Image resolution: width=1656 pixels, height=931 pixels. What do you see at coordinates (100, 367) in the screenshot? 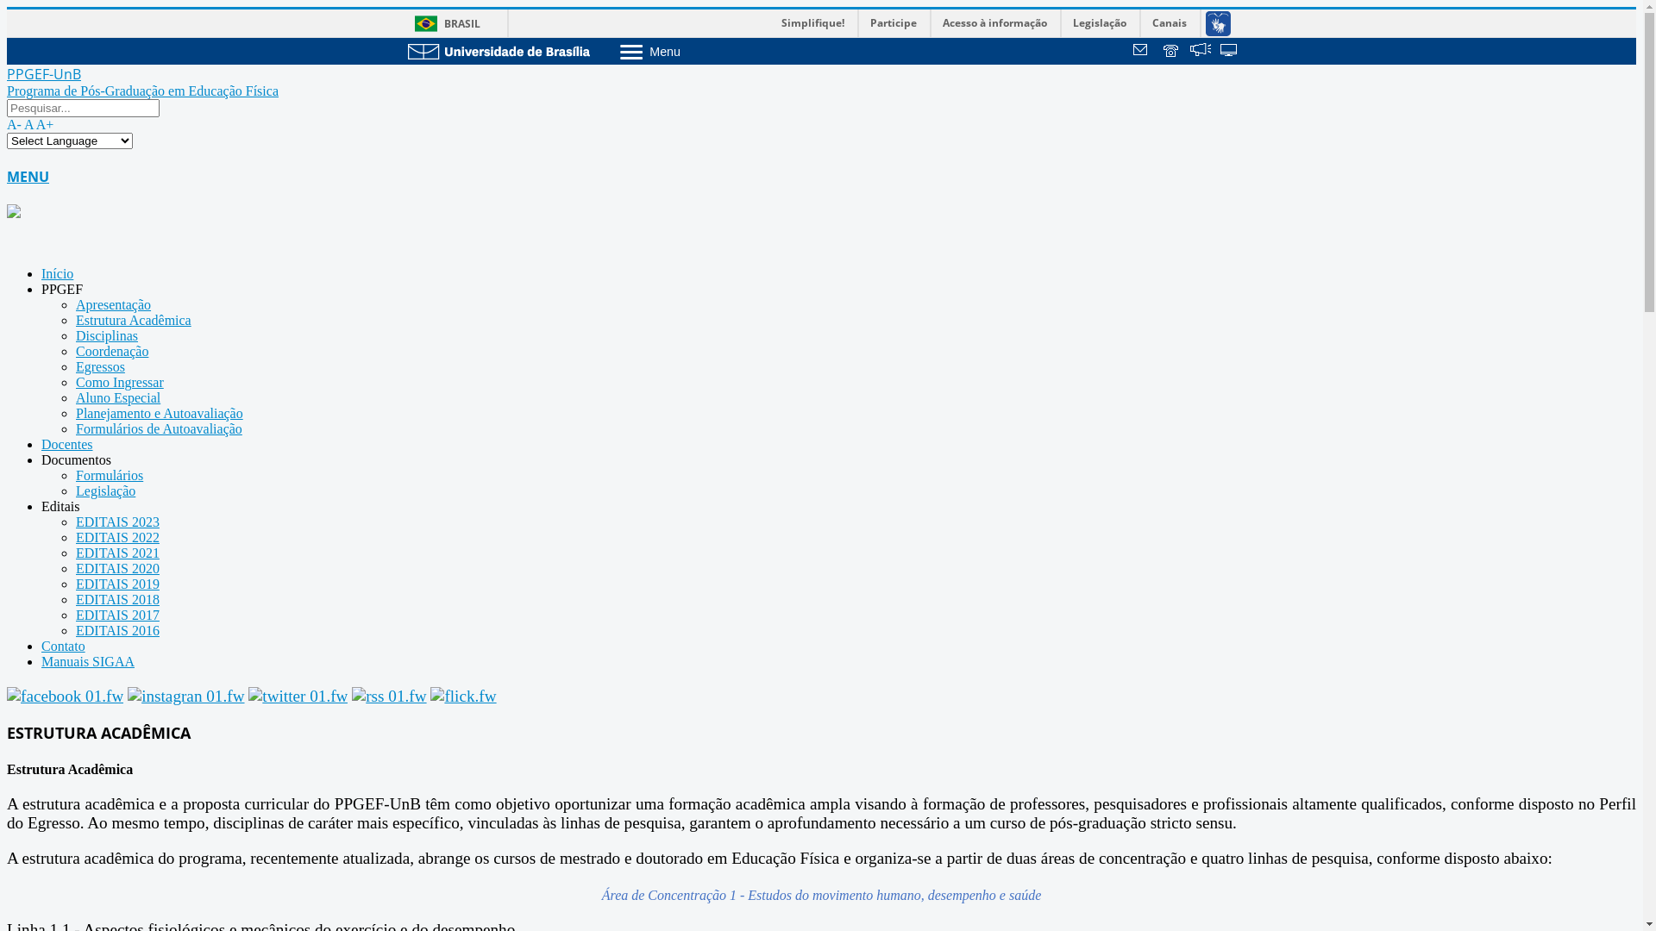
I see `Egressos` at bounding box center [100, 367].